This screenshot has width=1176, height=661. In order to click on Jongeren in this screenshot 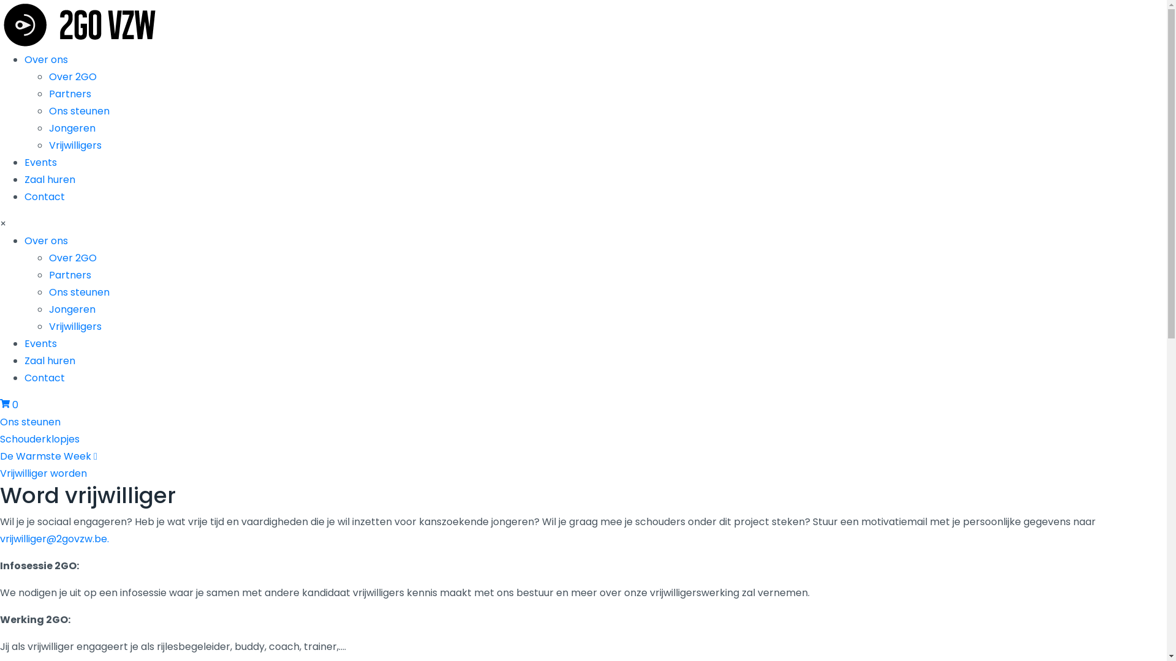, I will do `click(72, 129)`.